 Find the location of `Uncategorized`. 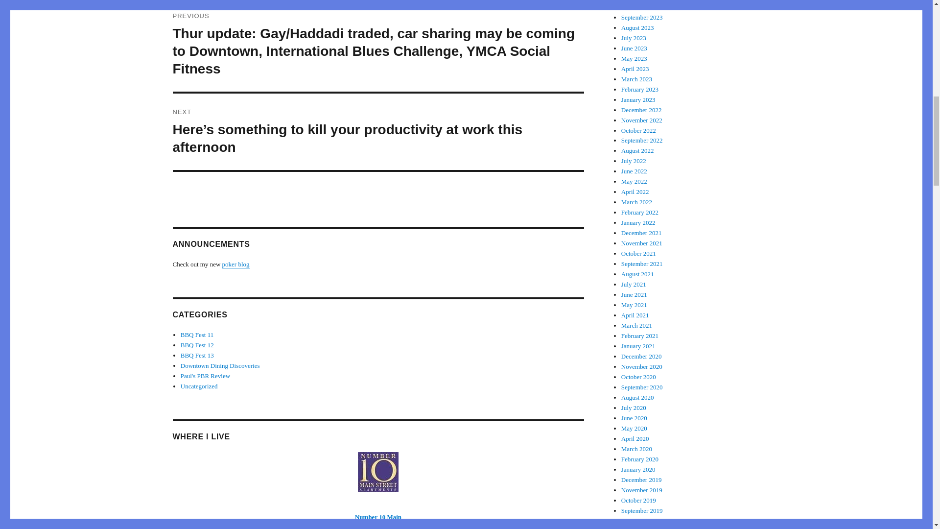

Uncategorized is located at coordinates (199, 386).